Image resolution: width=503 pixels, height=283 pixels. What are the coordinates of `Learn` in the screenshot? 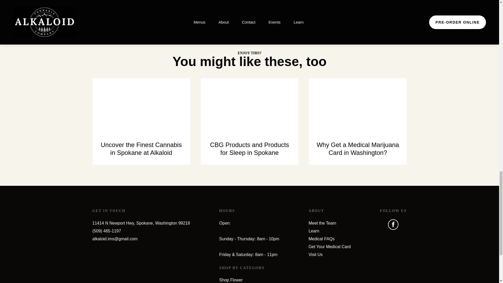 It's located at (314, 231).